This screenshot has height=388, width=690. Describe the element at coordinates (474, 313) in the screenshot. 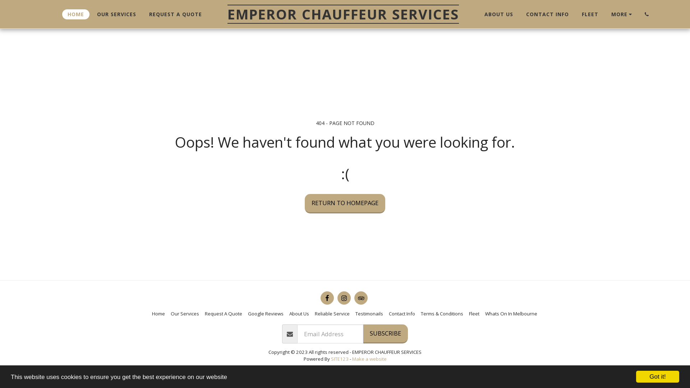

I see `Fleet` at that location.